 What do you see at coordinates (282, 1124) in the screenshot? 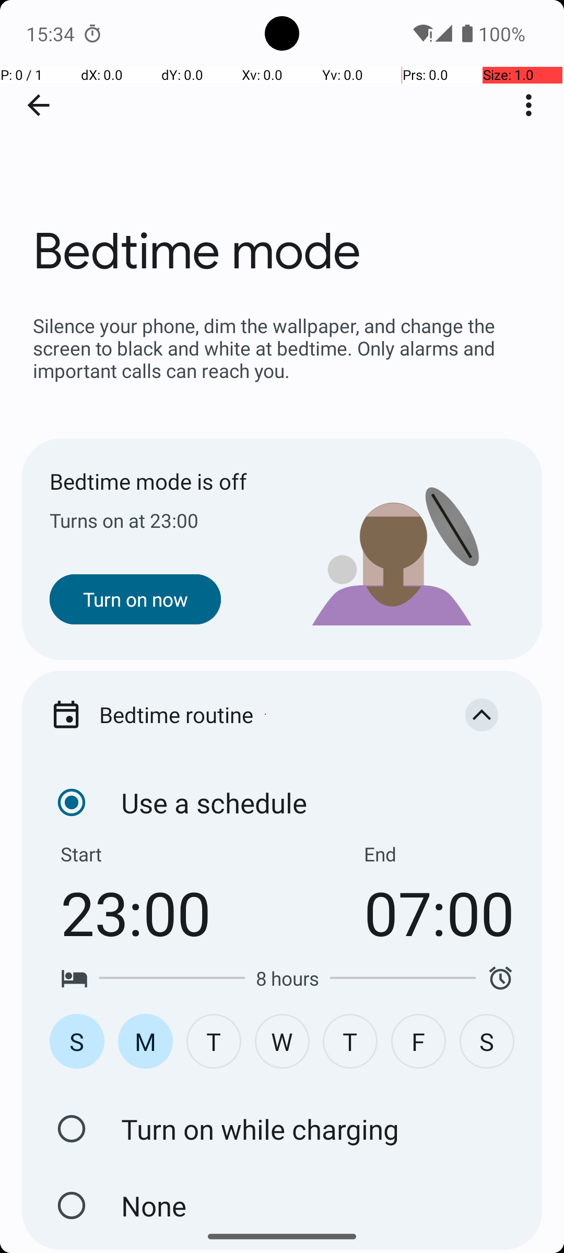
I see `Do Not Disturb, screen options at bedtime, and more` at bounding box center [282, 1124].